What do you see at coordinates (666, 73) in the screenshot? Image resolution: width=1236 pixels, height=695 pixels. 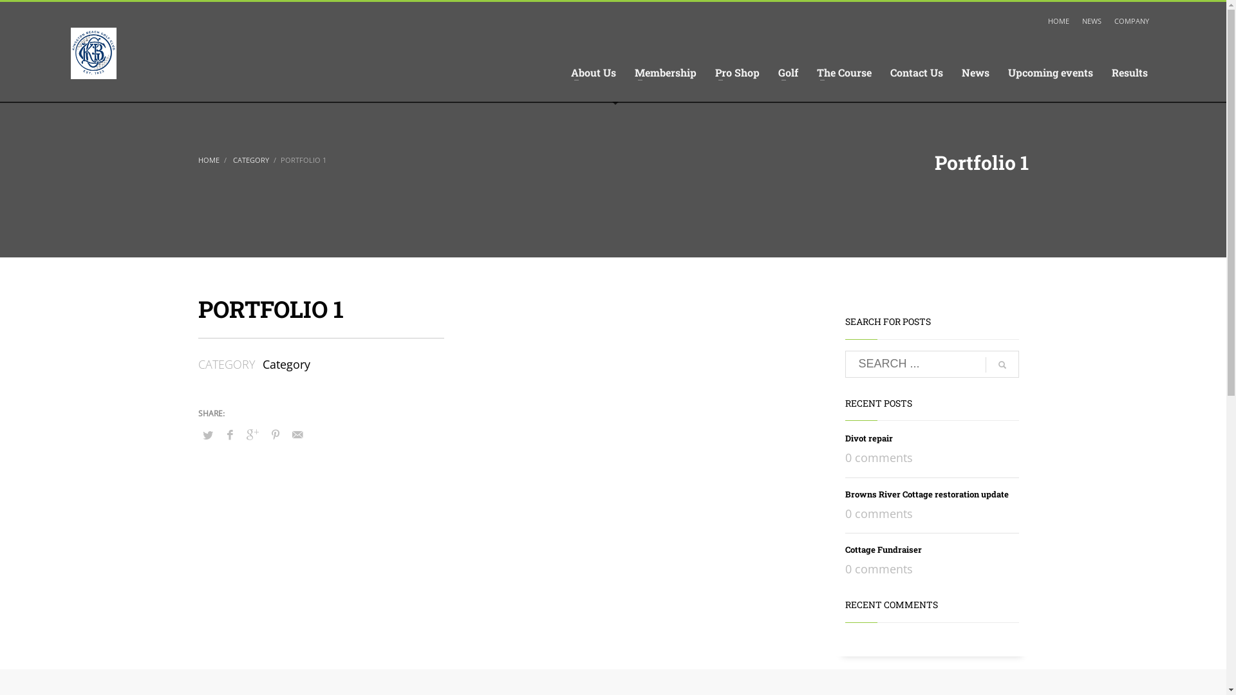 I see `Membership` at bounding box center [666, 73].